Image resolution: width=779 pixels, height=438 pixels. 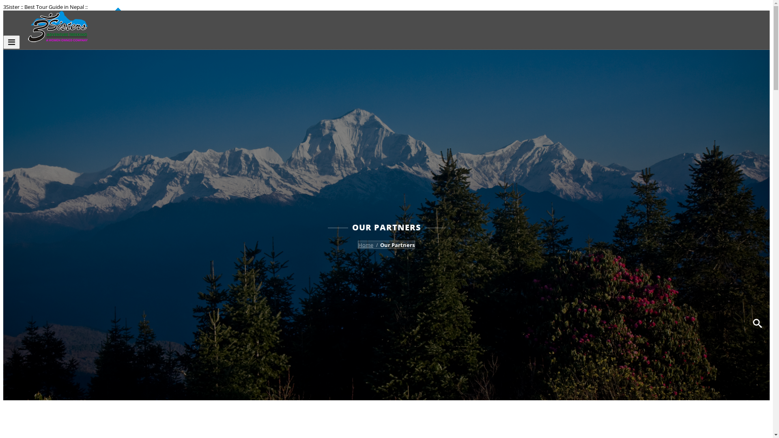 What do you see at coordinates (703, 104) in the screenshot?
I see `Our Partners` at bounding box center [703, 104].